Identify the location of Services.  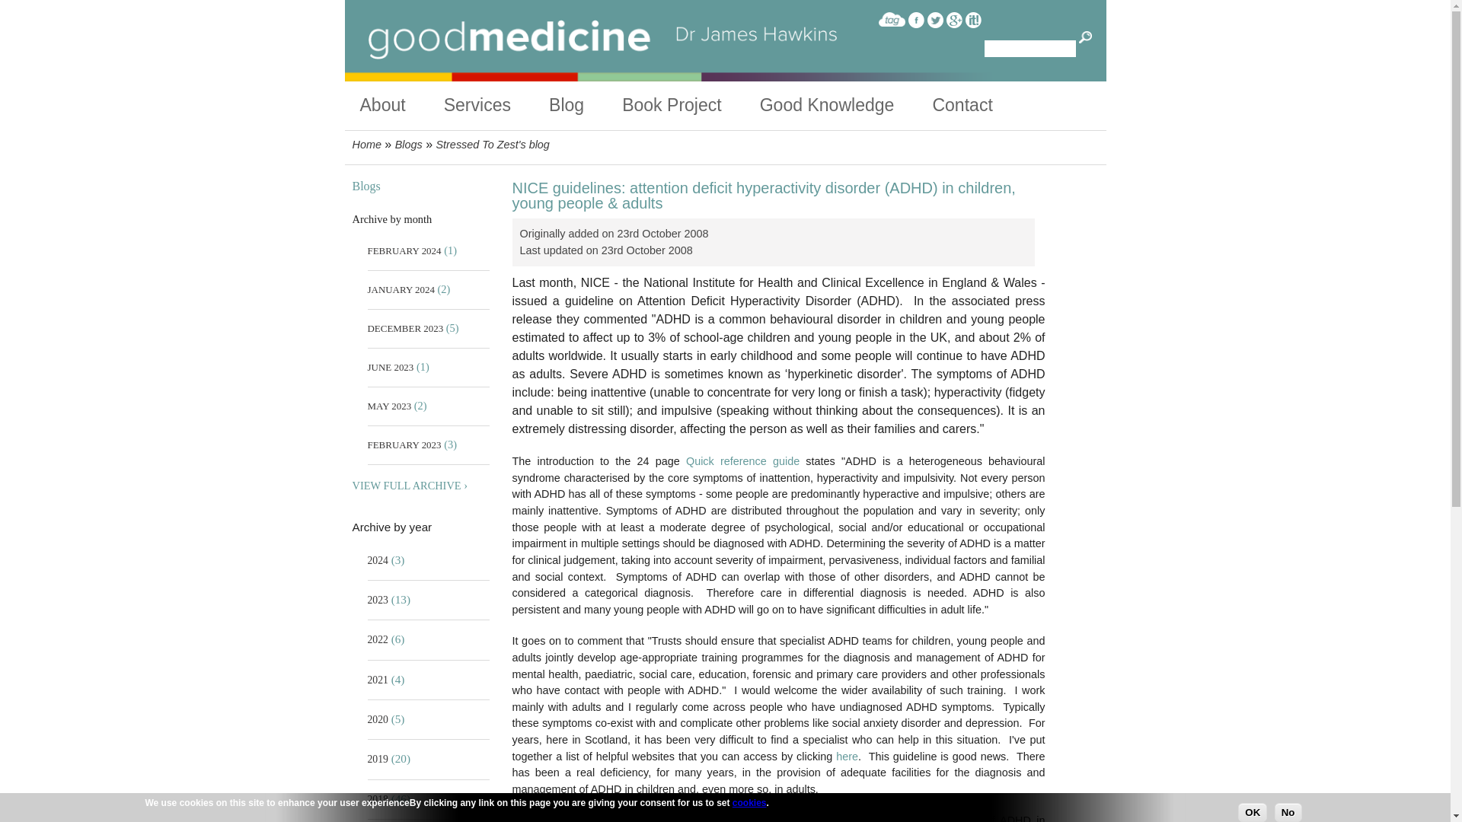
(496, 105).